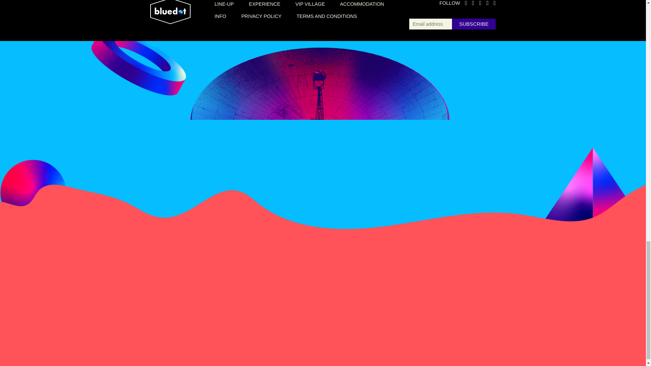  Describe the element at coordinates (327, 16) in the screenshot. I see `TERMS AND CONDITIONS` at that location.